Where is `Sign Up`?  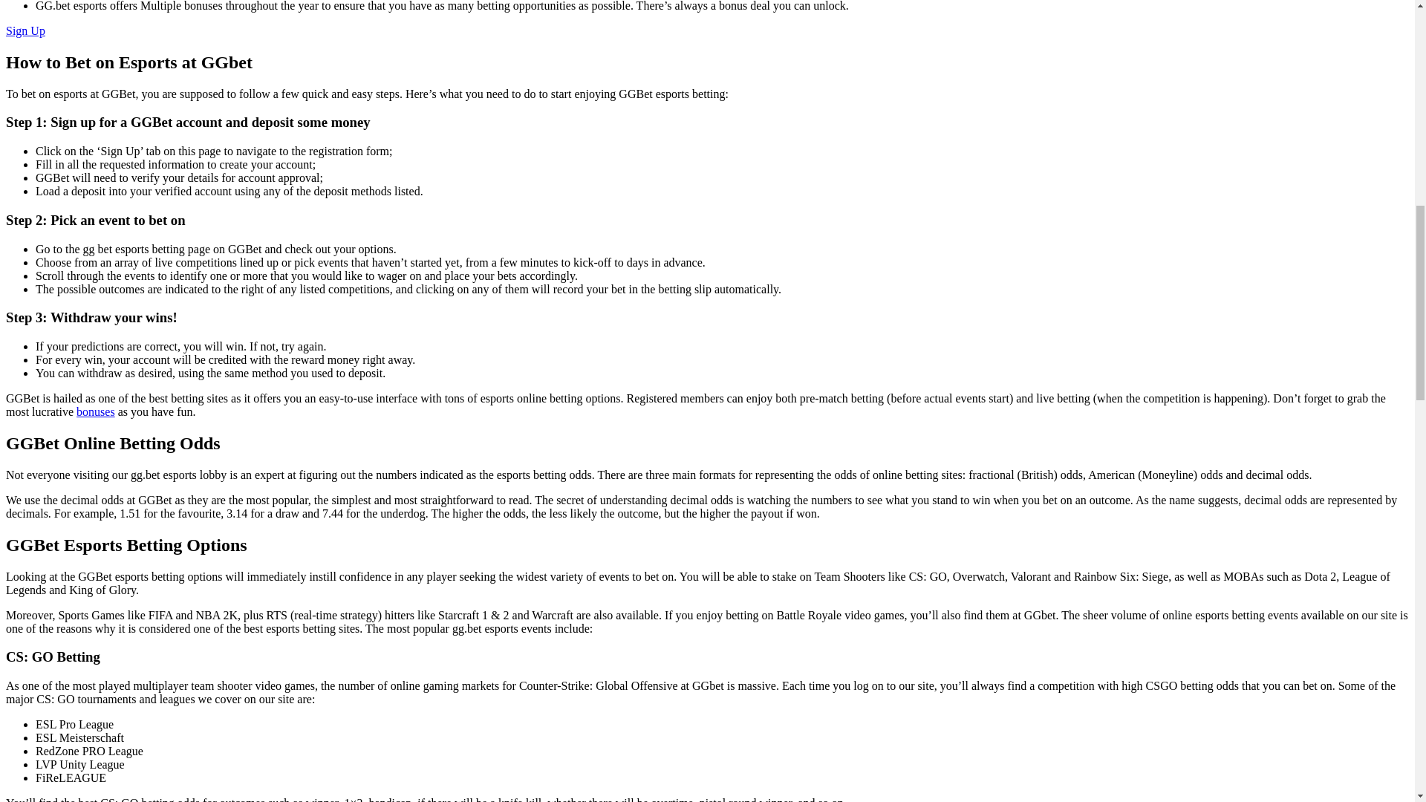 Sign Up is located at coordinates (25, 30).